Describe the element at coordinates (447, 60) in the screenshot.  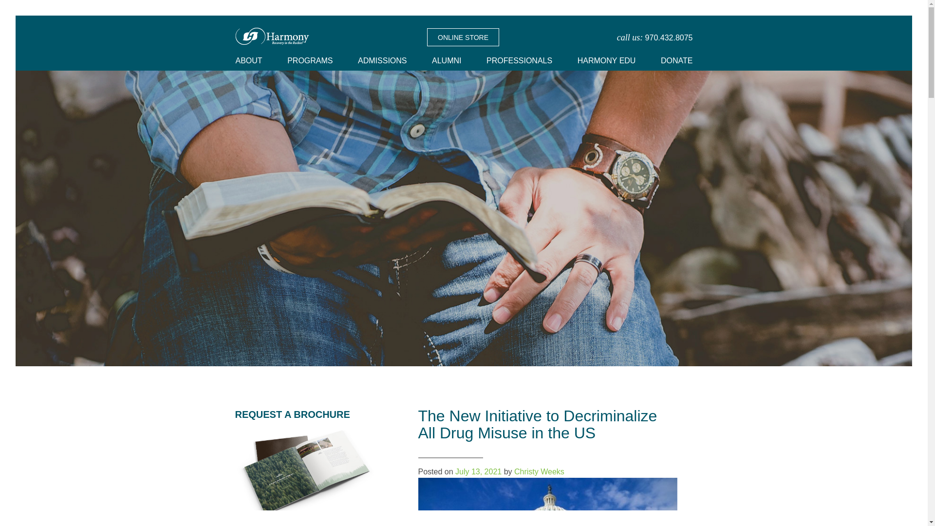
I see `ALUMNI` at that location.